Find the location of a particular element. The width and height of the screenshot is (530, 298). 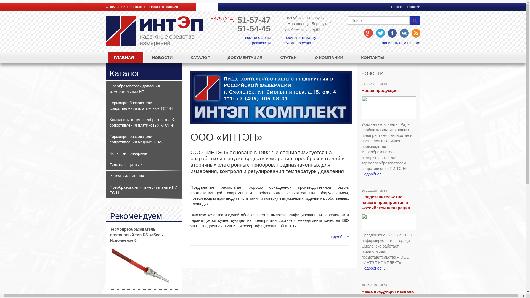

English is located at coordinates (397, 7).